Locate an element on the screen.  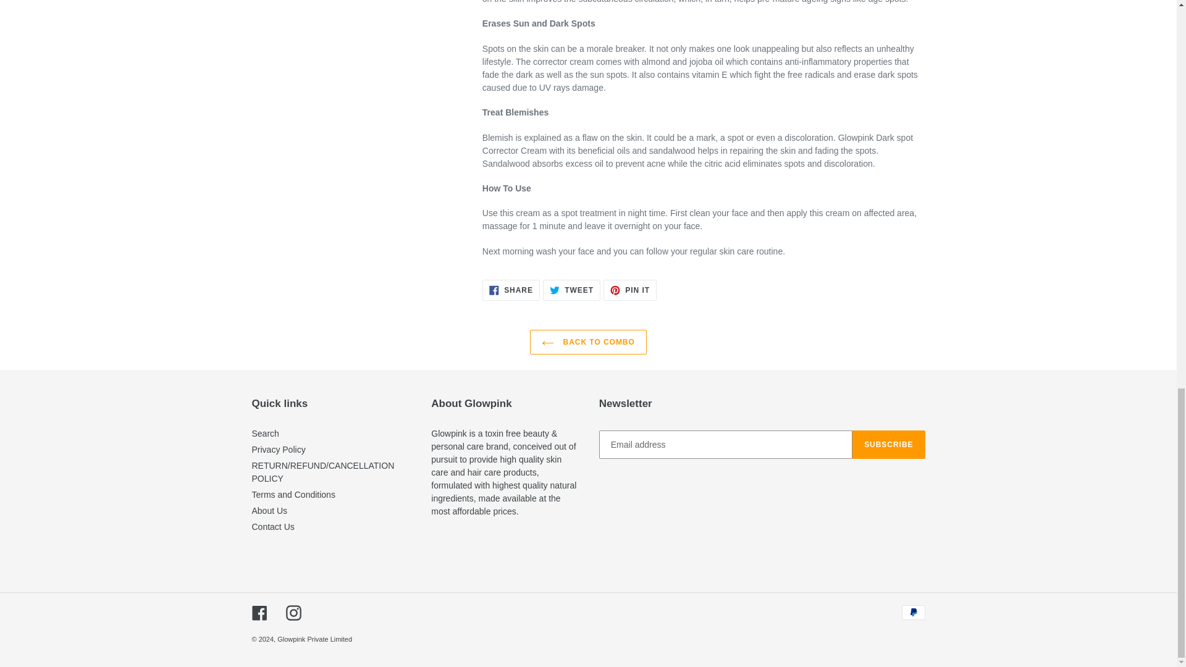
Terms and Conditions is located at coordinates (293, 494).